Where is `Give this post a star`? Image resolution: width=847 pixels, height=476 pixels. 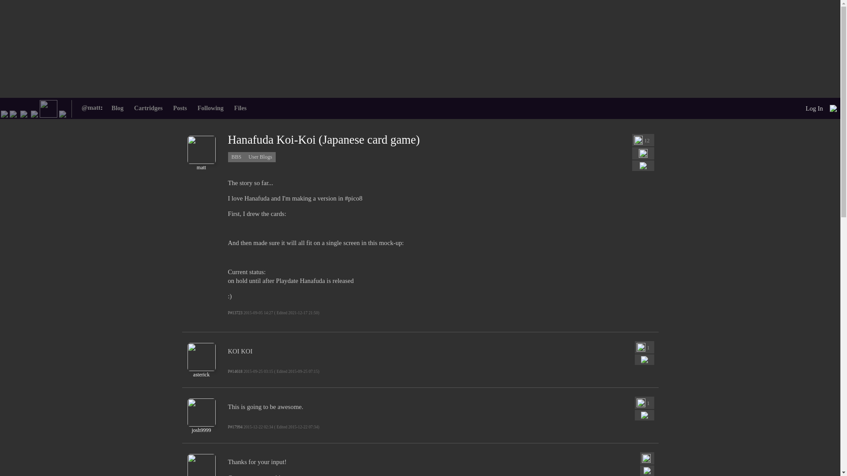 Give this post a star is located at coordinates (640, 403).